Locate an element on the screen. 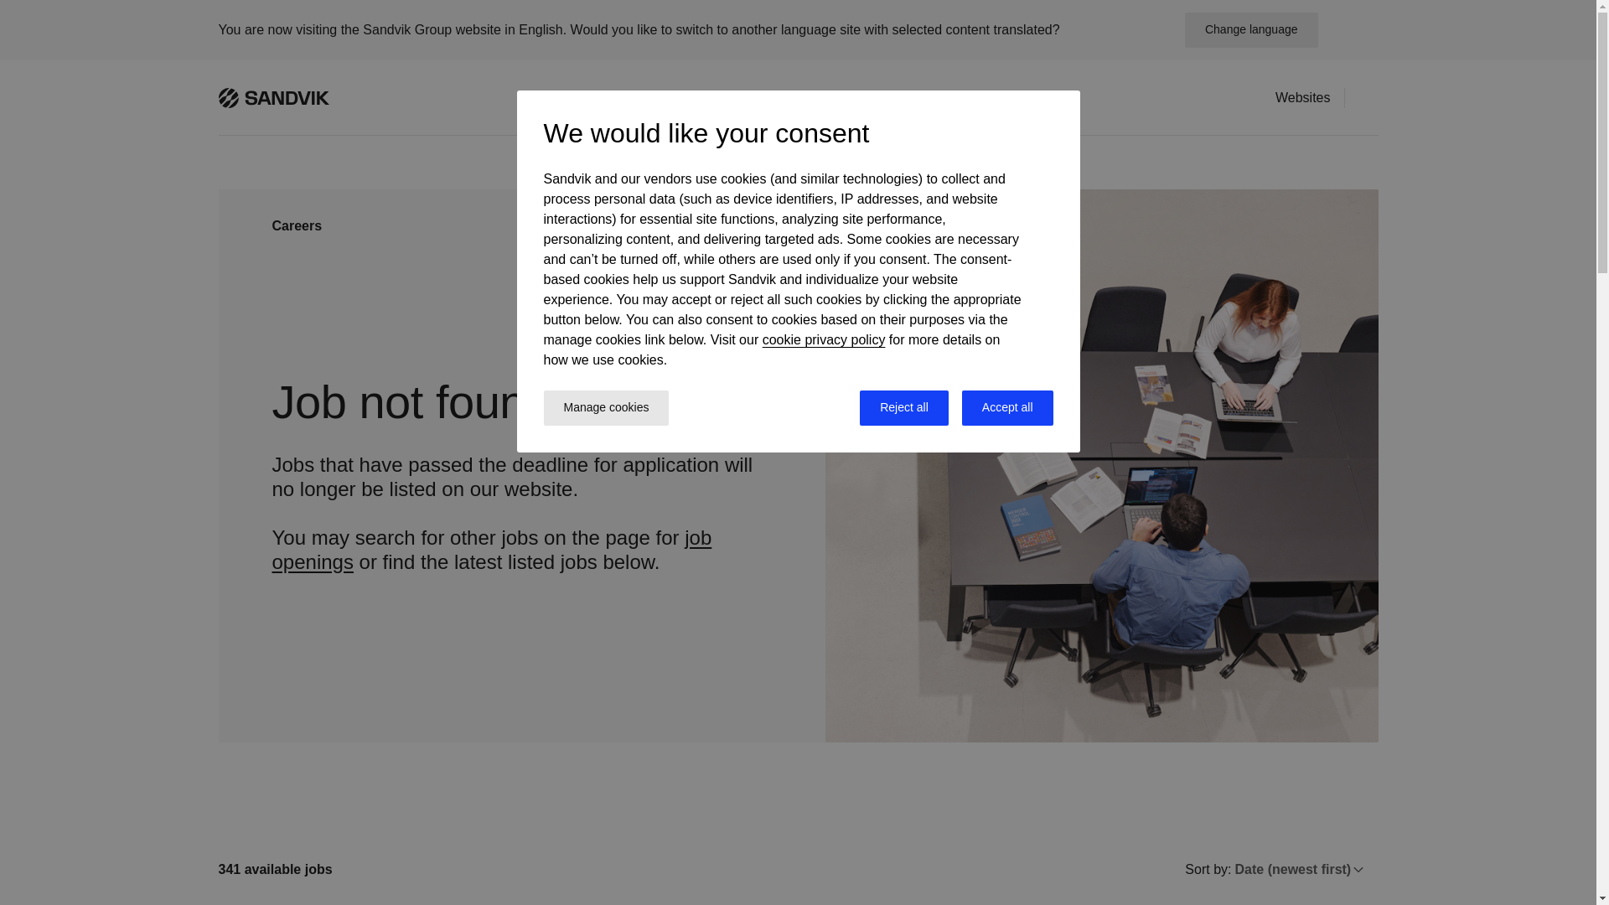 Image resolution: width=1609 pixels, height=905 pixels. Stories is located at coordinates (950, 97).